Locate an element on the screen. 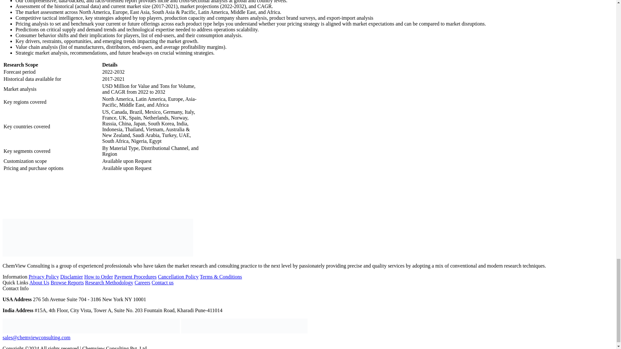 This screenshot has width=621, height=349. Research Methodology is located at coordinates (109, 282).